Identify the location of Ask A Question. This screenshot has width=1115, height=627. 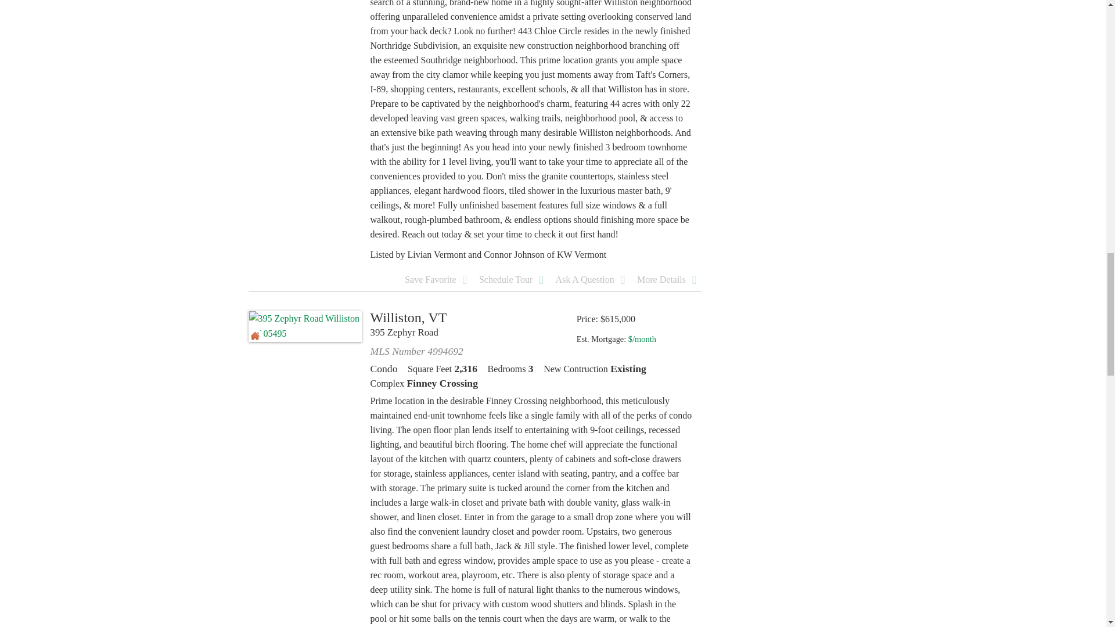
(590, 280).